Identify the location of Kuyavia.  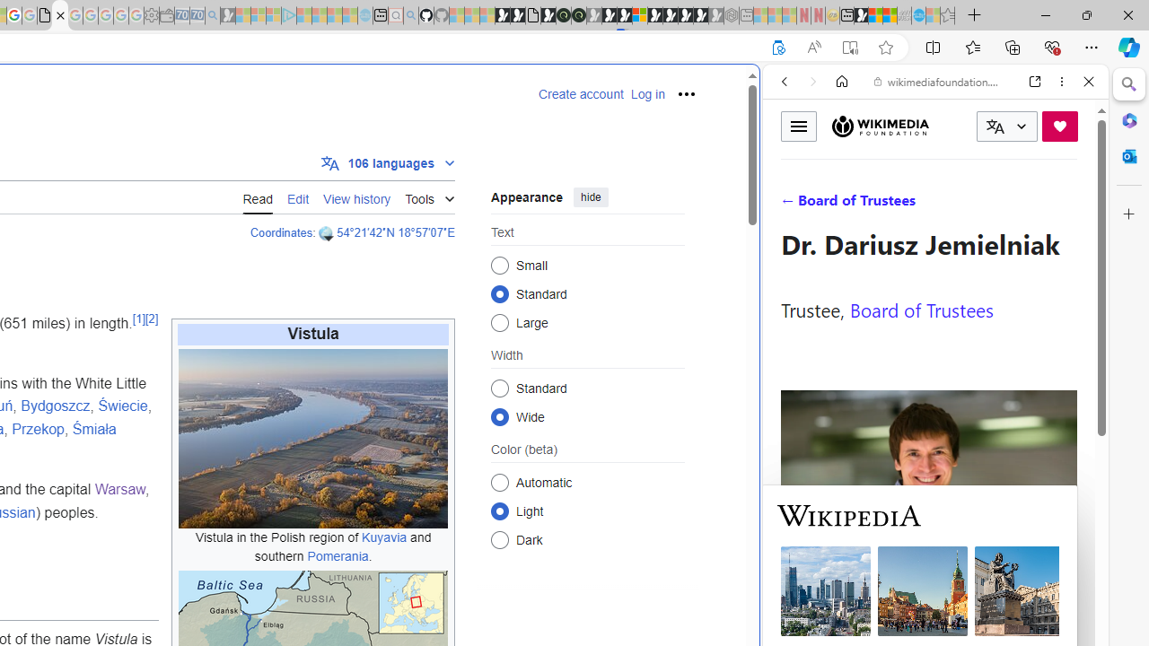
(384, 537).